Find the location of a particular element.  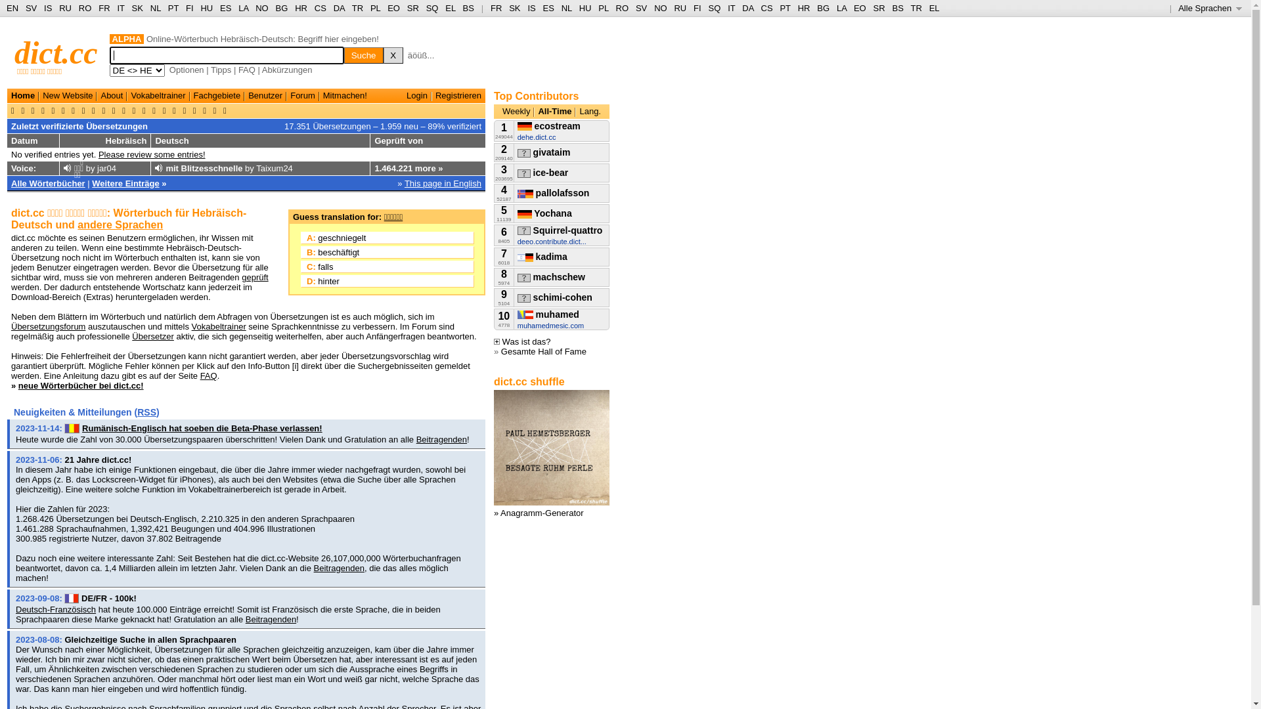

SQ is located at coordinates (432, 8).